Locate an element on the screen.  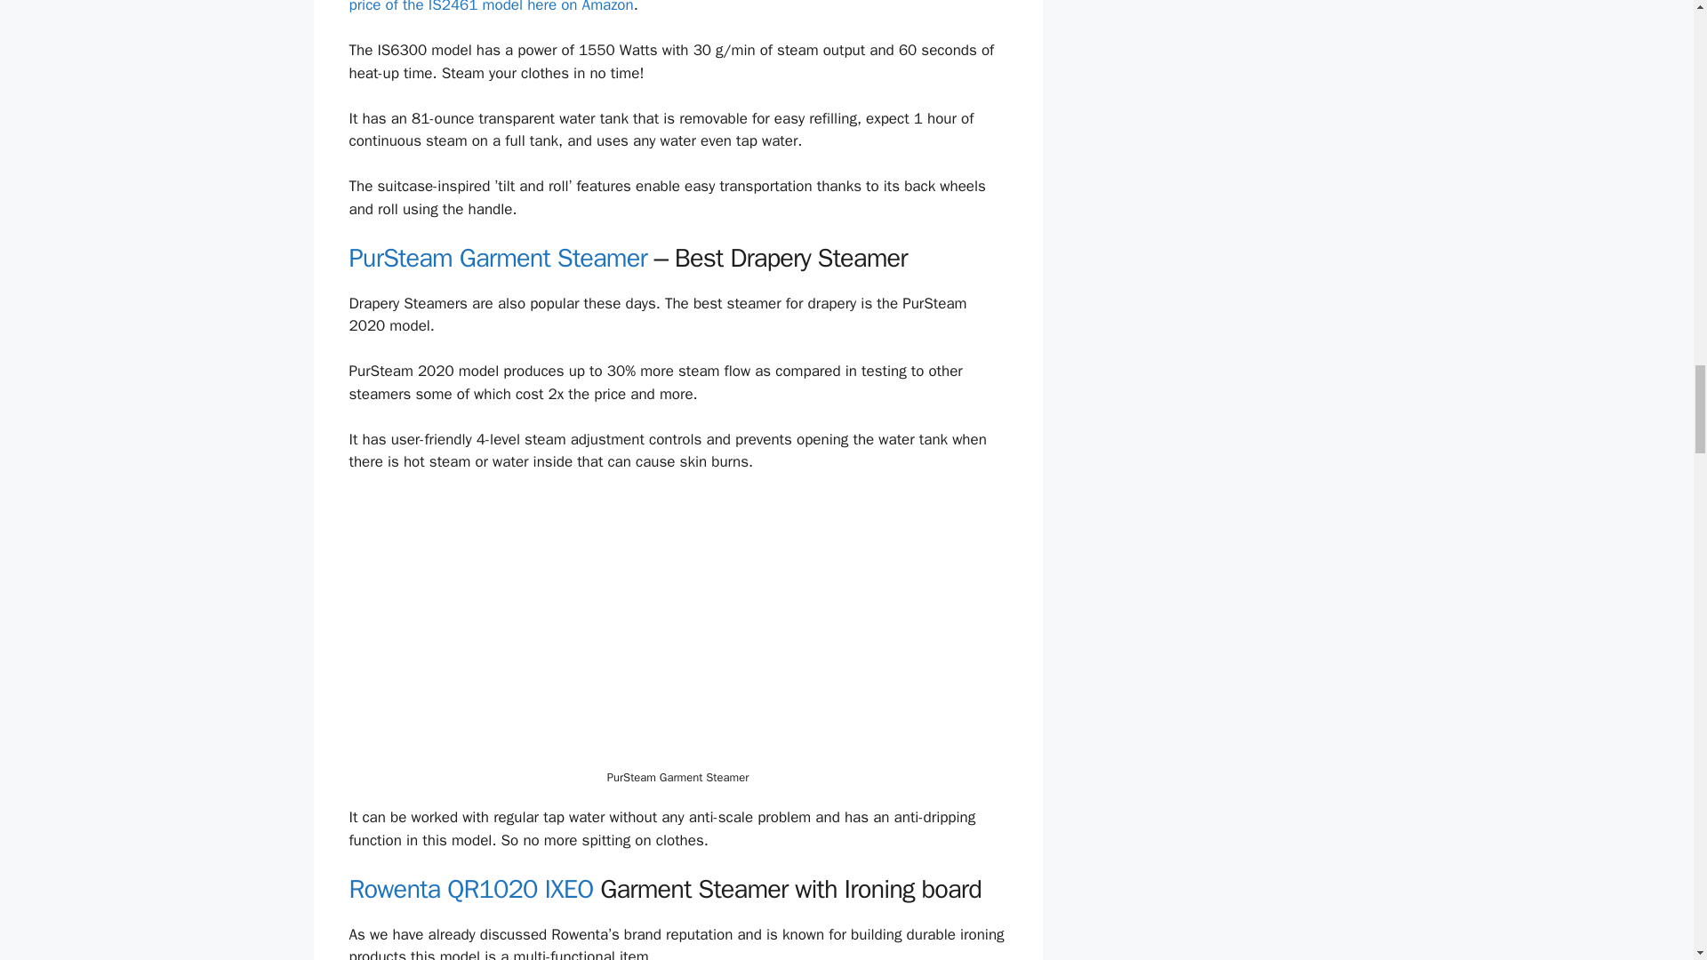
PurSteam Garment Steamer is located at coordinates (497, 258).